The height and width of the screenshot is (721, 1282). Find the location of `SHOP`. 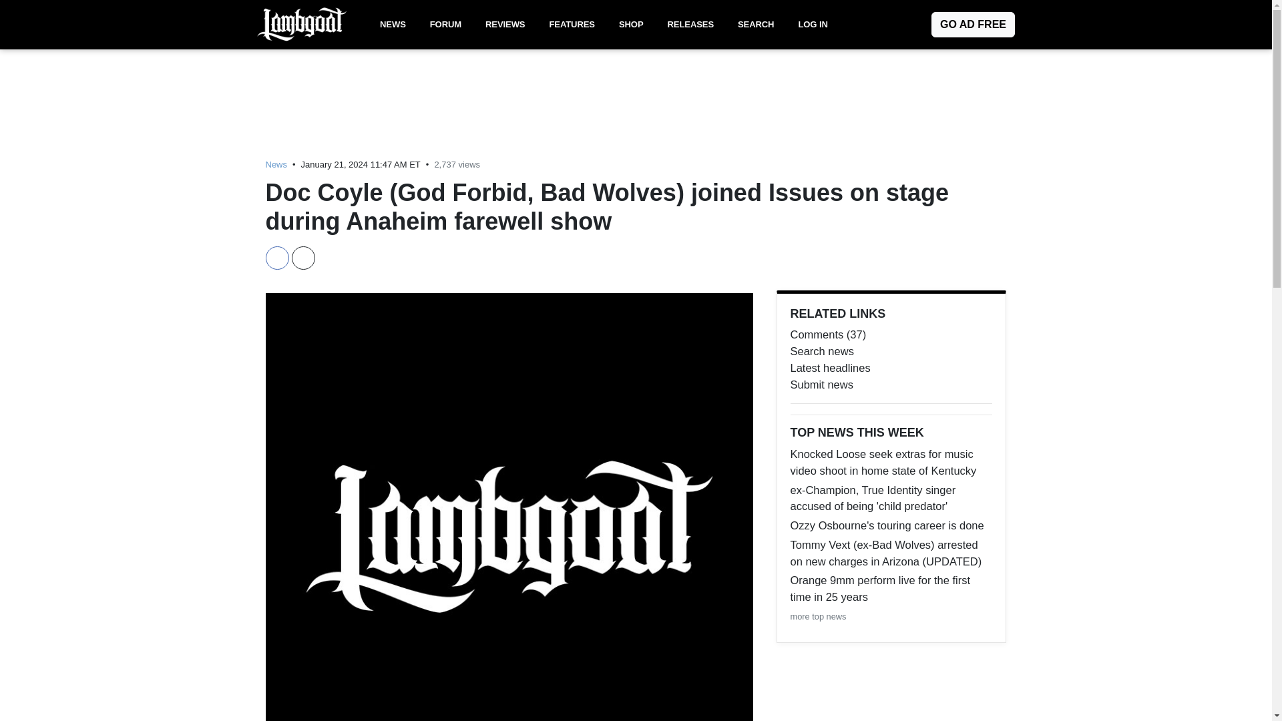

SHOP is located at coordinates (631, 25).